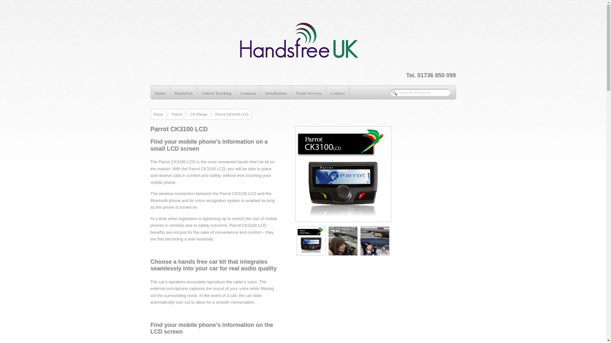 This screenshot has height=343, width=611. What do you see at coordinates (276, 92) in the screenshot?
I see `Installations` at bounding box center [276, 92].